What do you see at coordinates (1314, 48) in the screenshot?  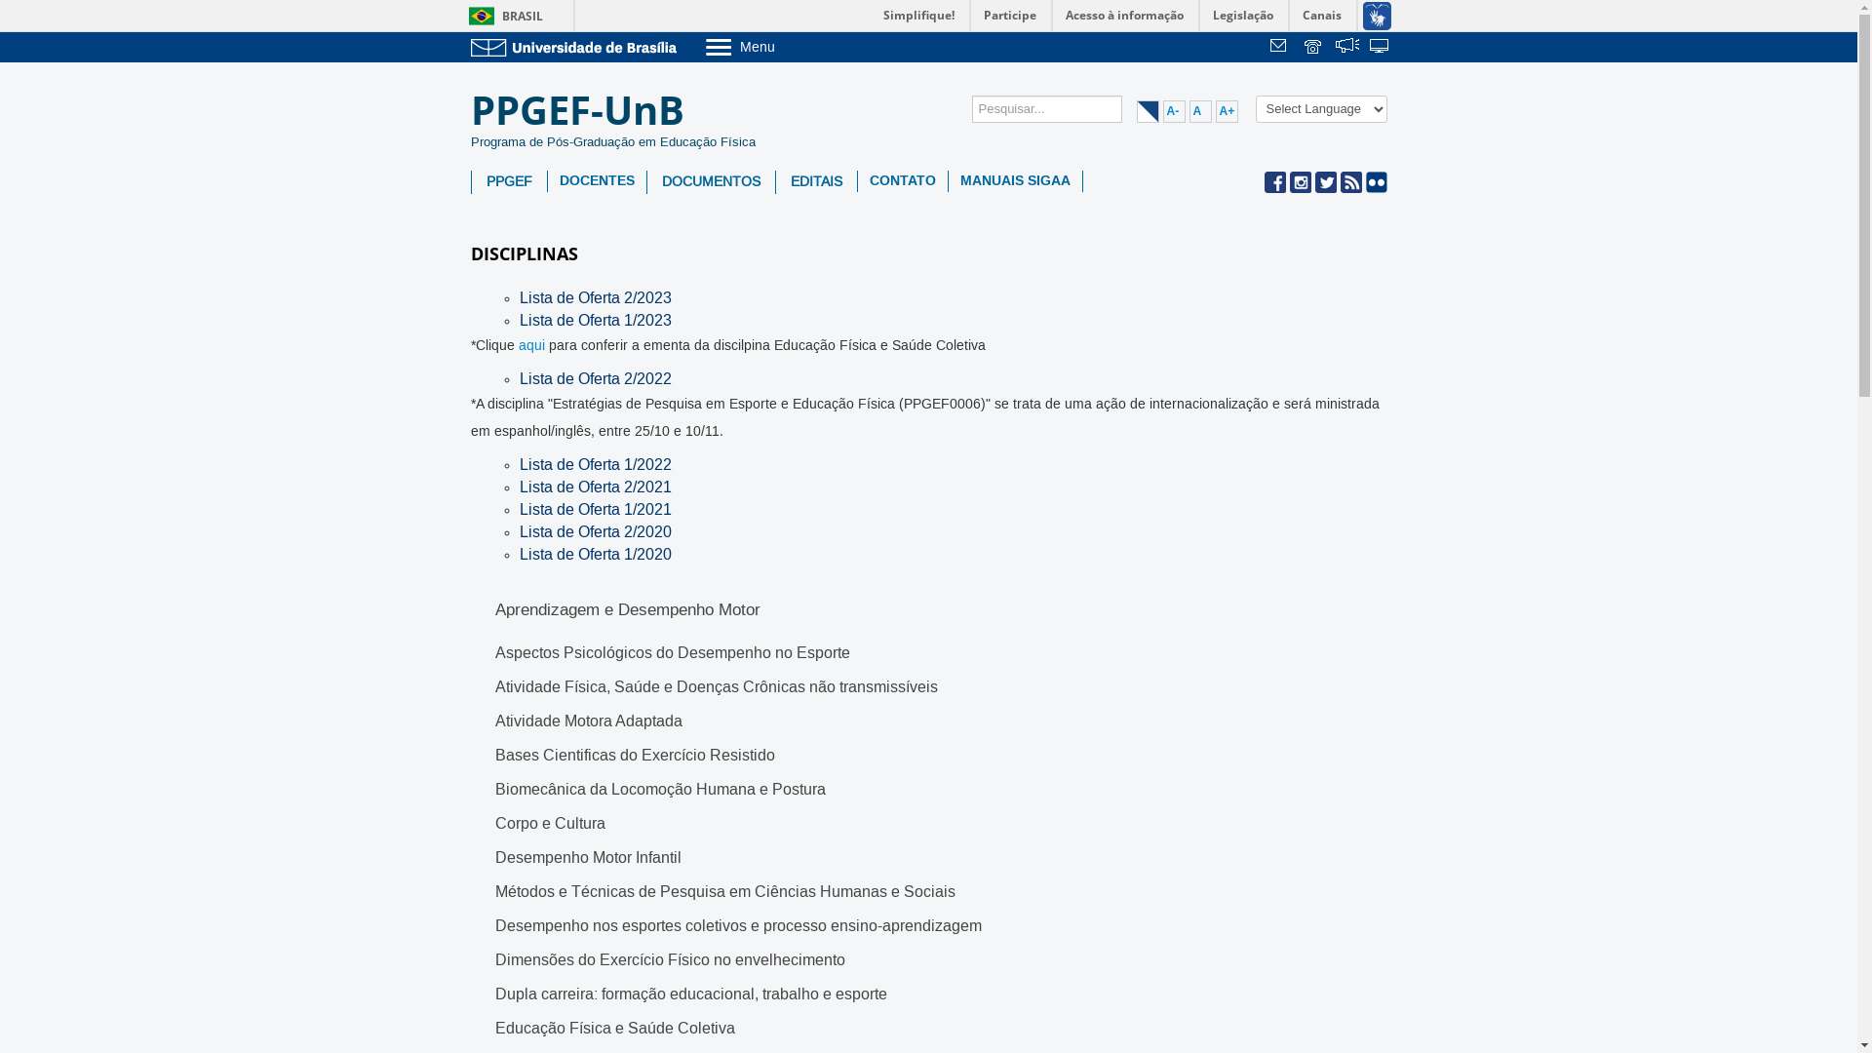 I see ` ` at bounding box center [1314, 48].